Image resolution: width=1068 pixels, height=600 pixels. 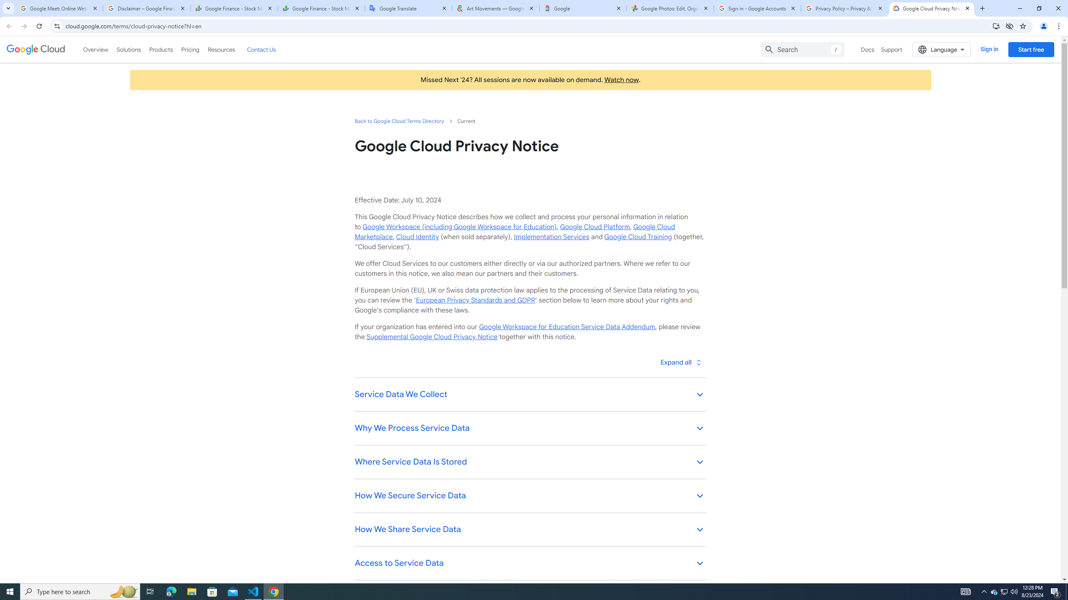 I want to click on Google Translate, so click(x=408, y=8).